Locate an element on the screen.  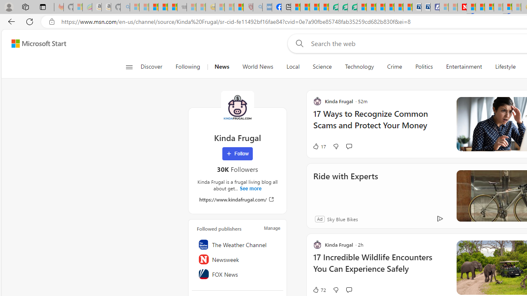
Newsweek is located at coordinates (238, 259).